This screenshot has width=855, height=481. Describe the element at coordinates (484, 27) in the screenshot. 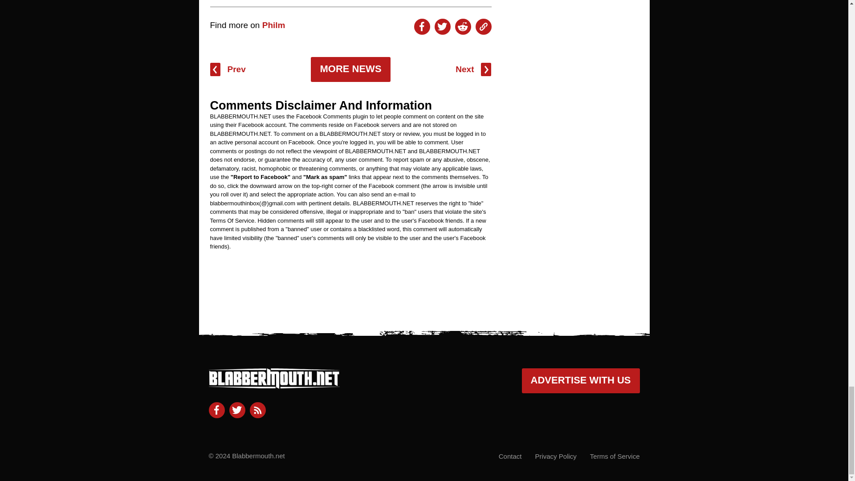

I see `Copy To Clipboard` at that location.